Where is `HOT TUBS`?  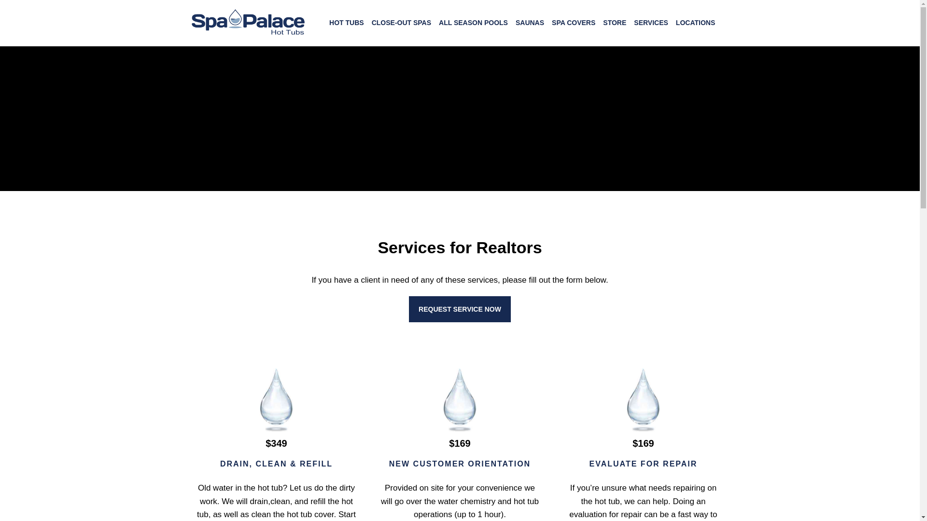
HOT TUBS is located at coordinates (347, 22).